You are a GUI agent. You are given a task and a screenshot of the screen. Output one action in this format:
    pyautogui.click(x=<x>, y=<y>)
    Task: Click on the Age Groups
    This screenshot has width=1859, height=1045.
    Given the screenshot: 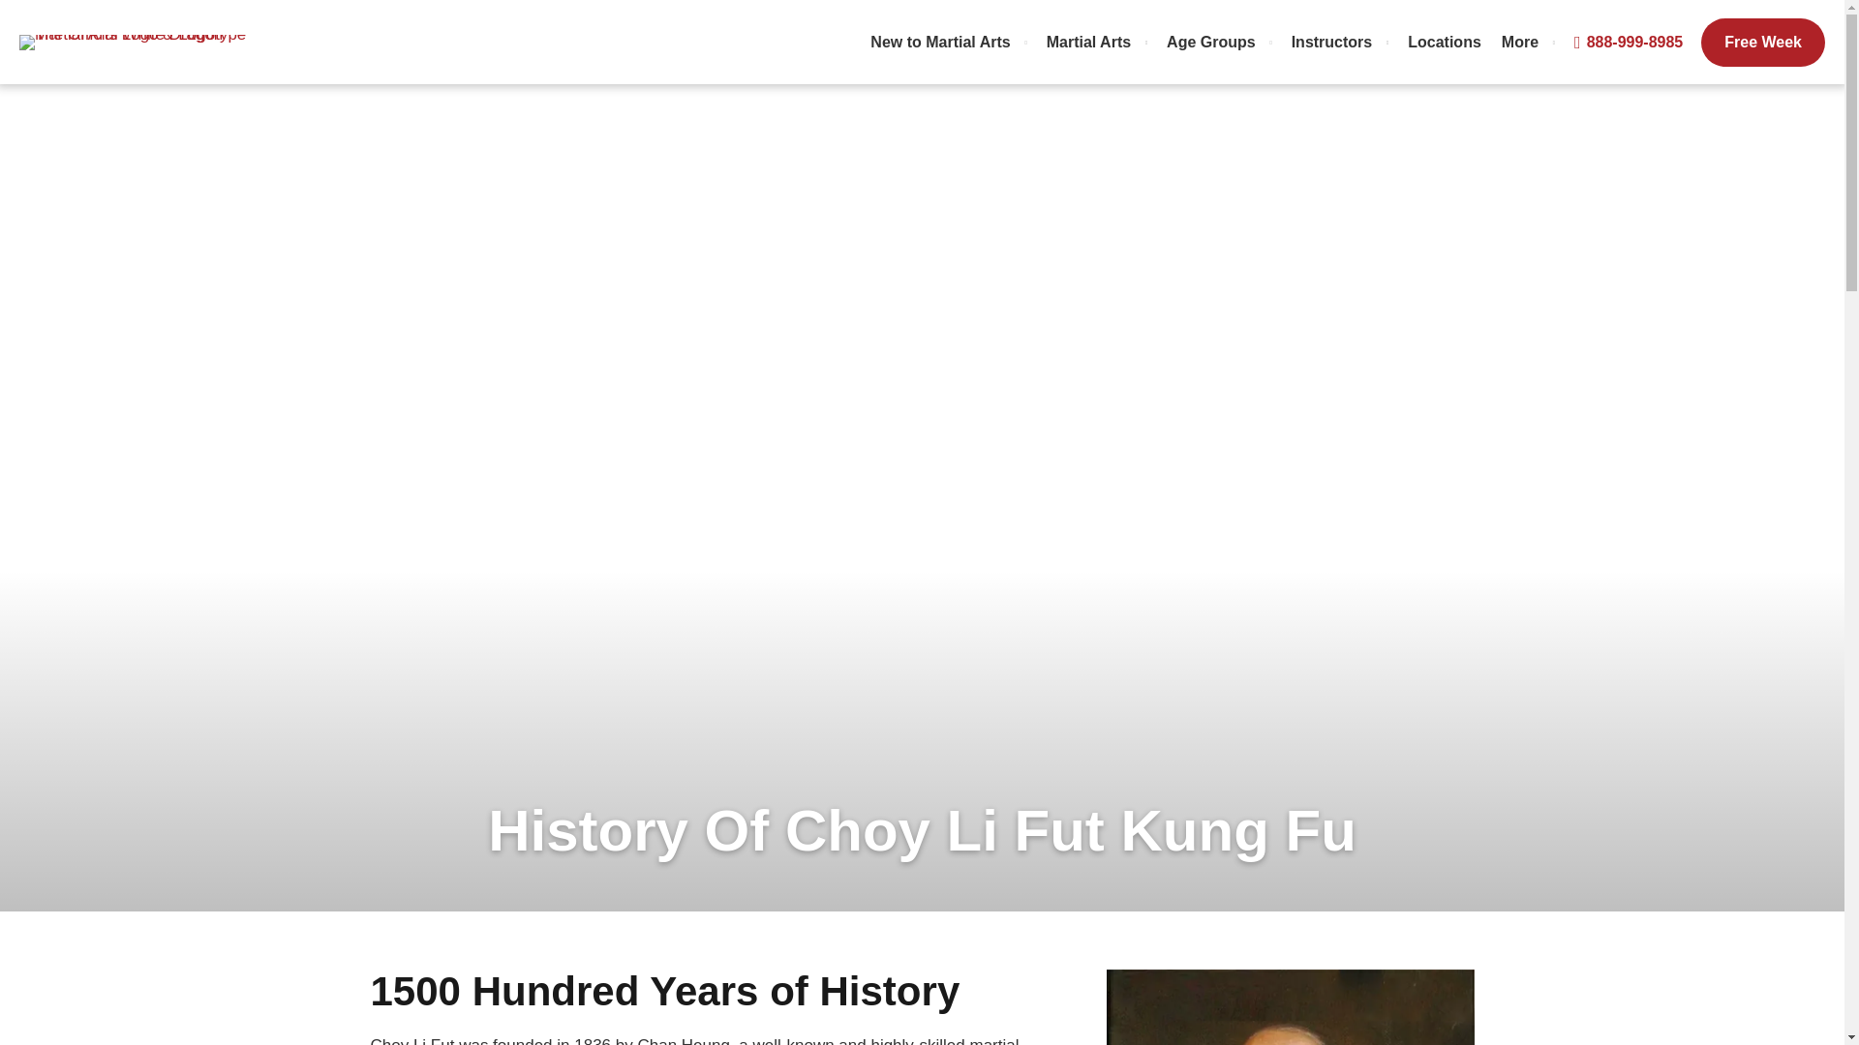 What is the action you would take?
    pyautogui.click(x=1218, y=42)
    